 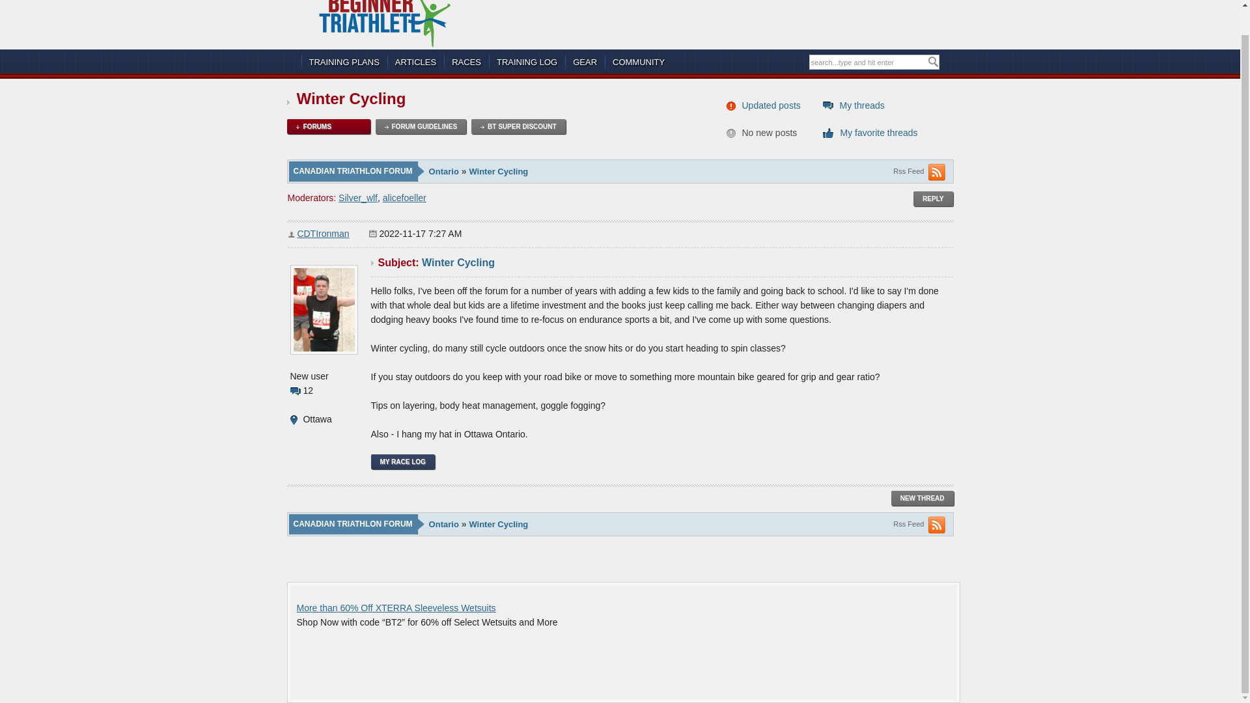 What do you see at coordinates (415, 62) in the screenshot?
I see `ARTICLES` at bounding box center [415, 62].